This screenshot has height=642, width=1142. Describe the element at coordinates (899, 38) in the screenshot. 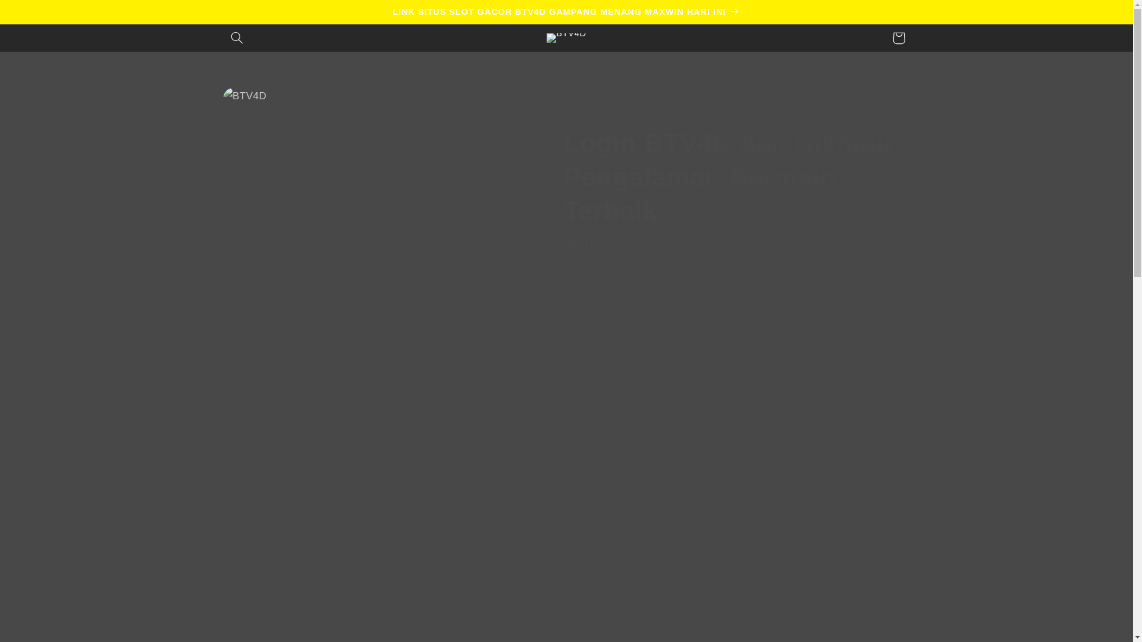

I see `Cart` at that location.